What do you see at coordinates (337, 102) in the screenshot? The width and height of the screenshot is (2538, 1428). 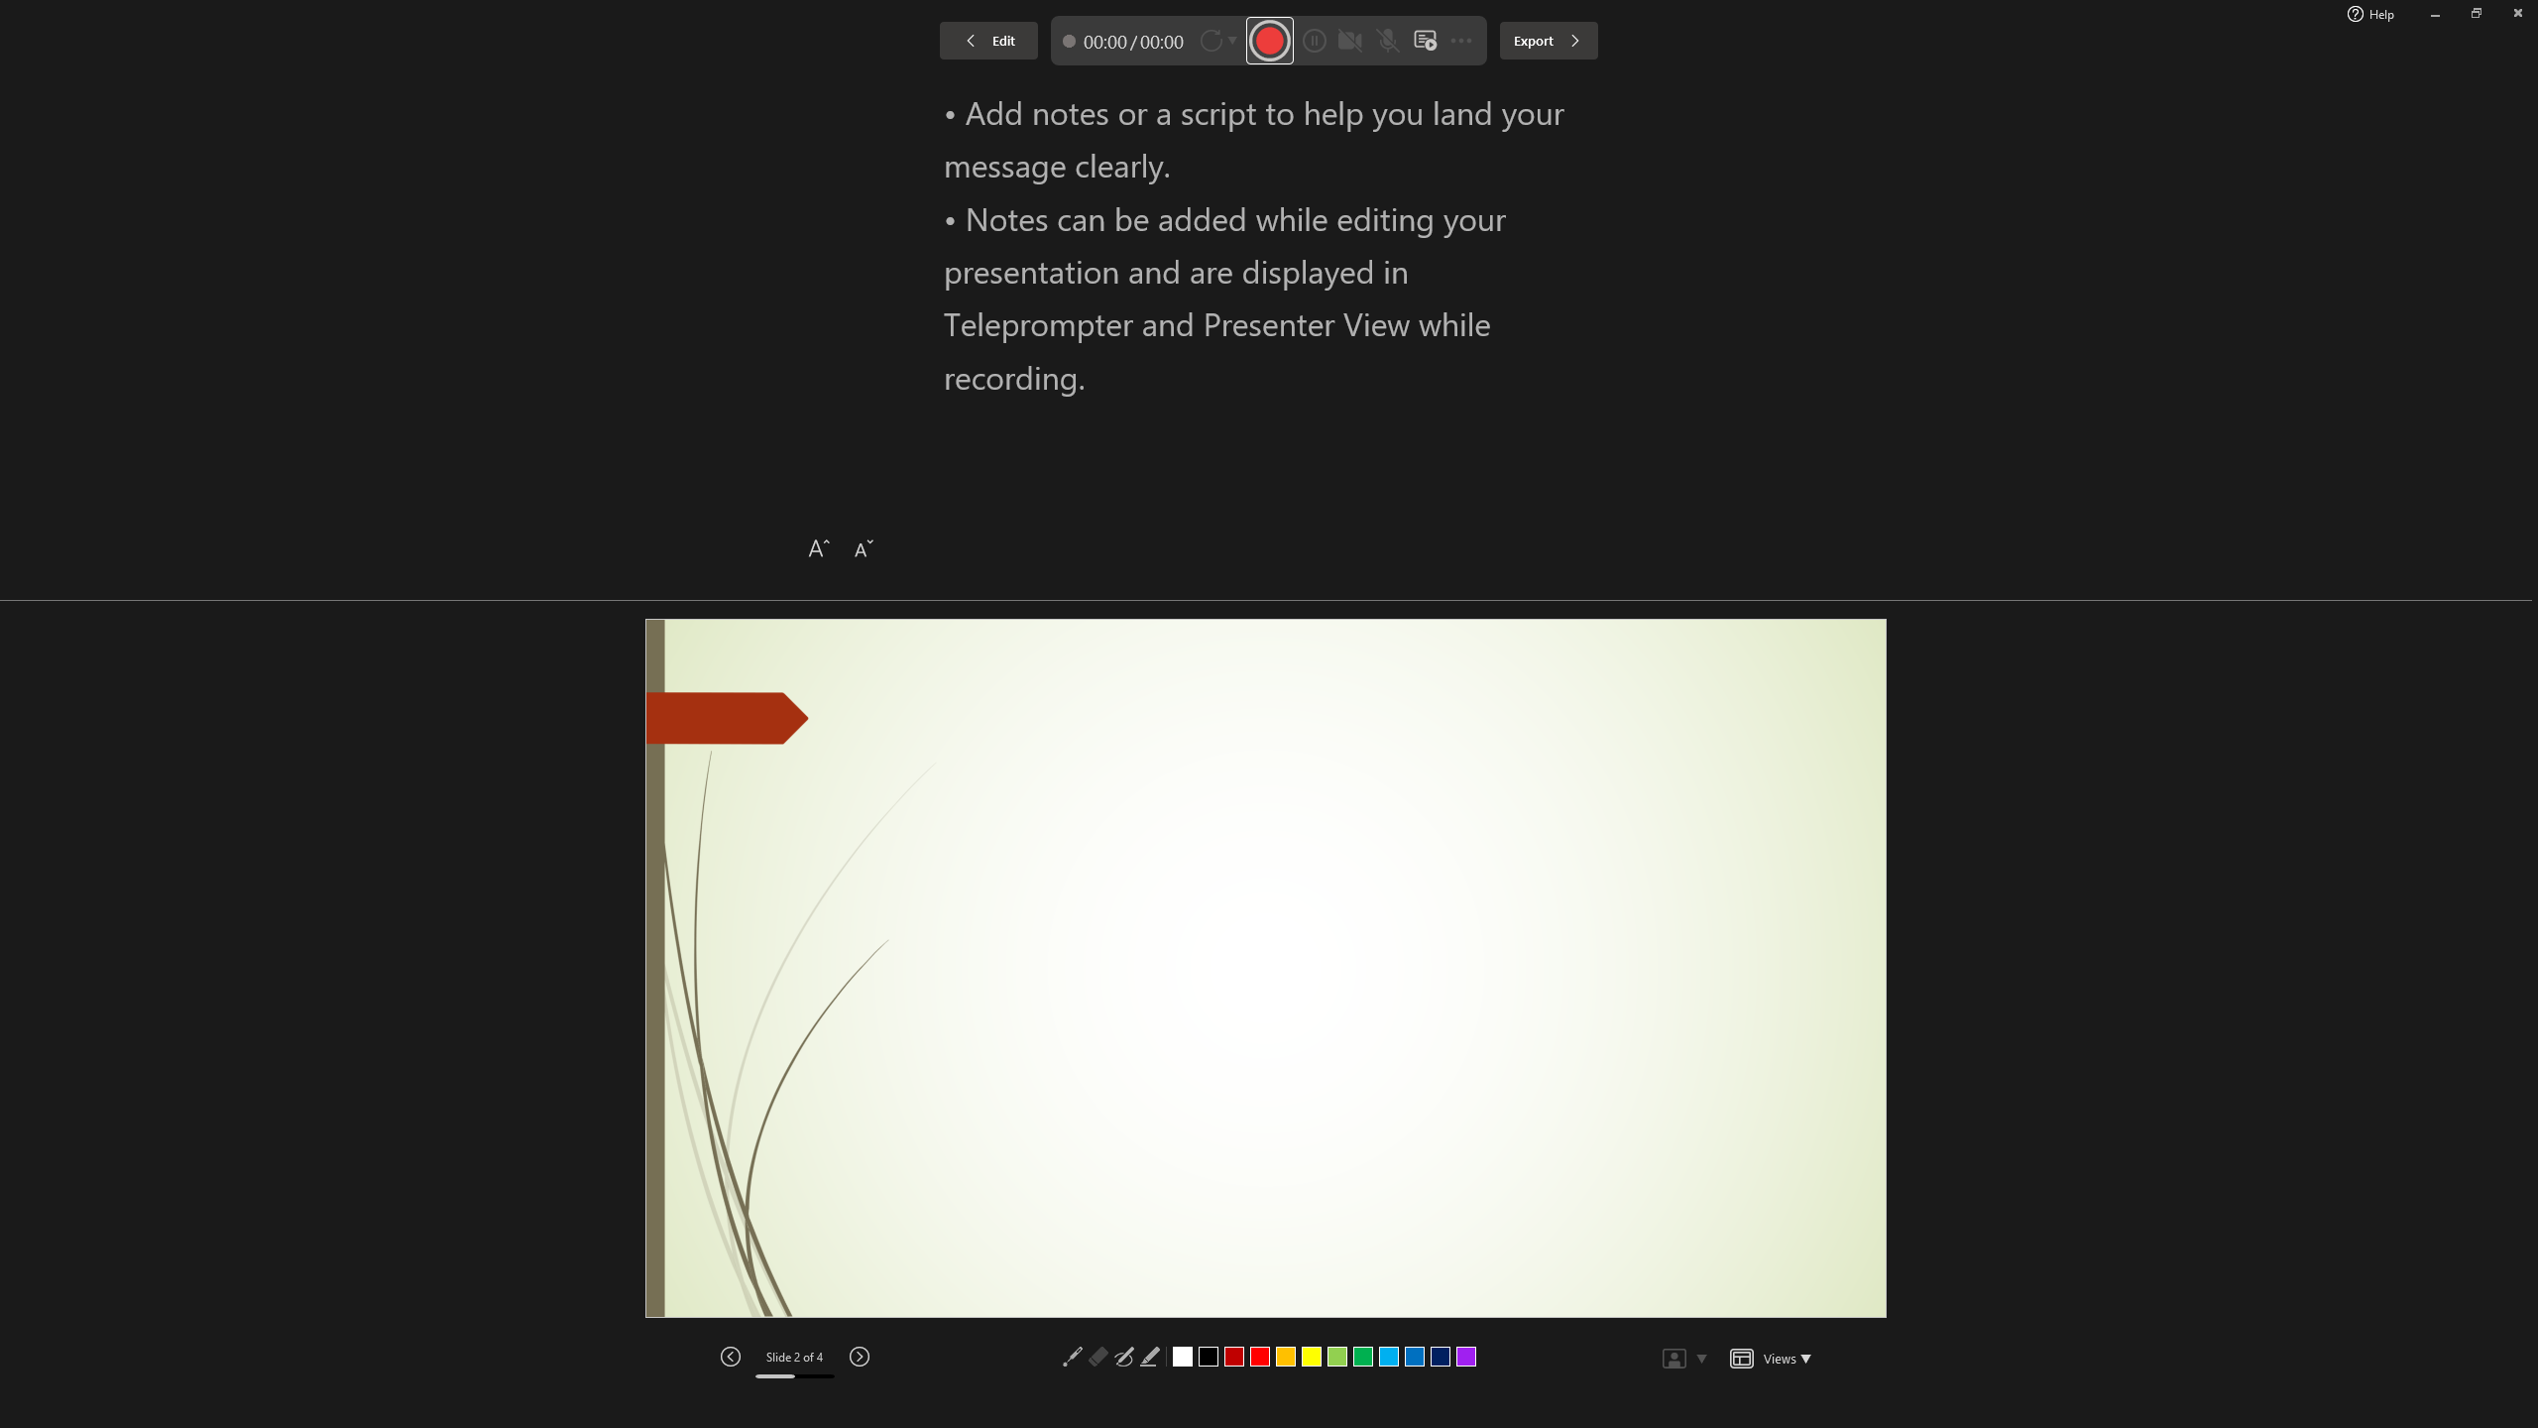 I see `Audio` at bounding box center [337, 102].